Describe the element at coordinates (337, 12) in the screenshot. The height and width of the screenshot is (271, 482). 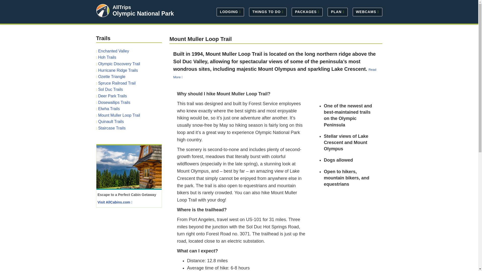
I see `PLAN` at that location.